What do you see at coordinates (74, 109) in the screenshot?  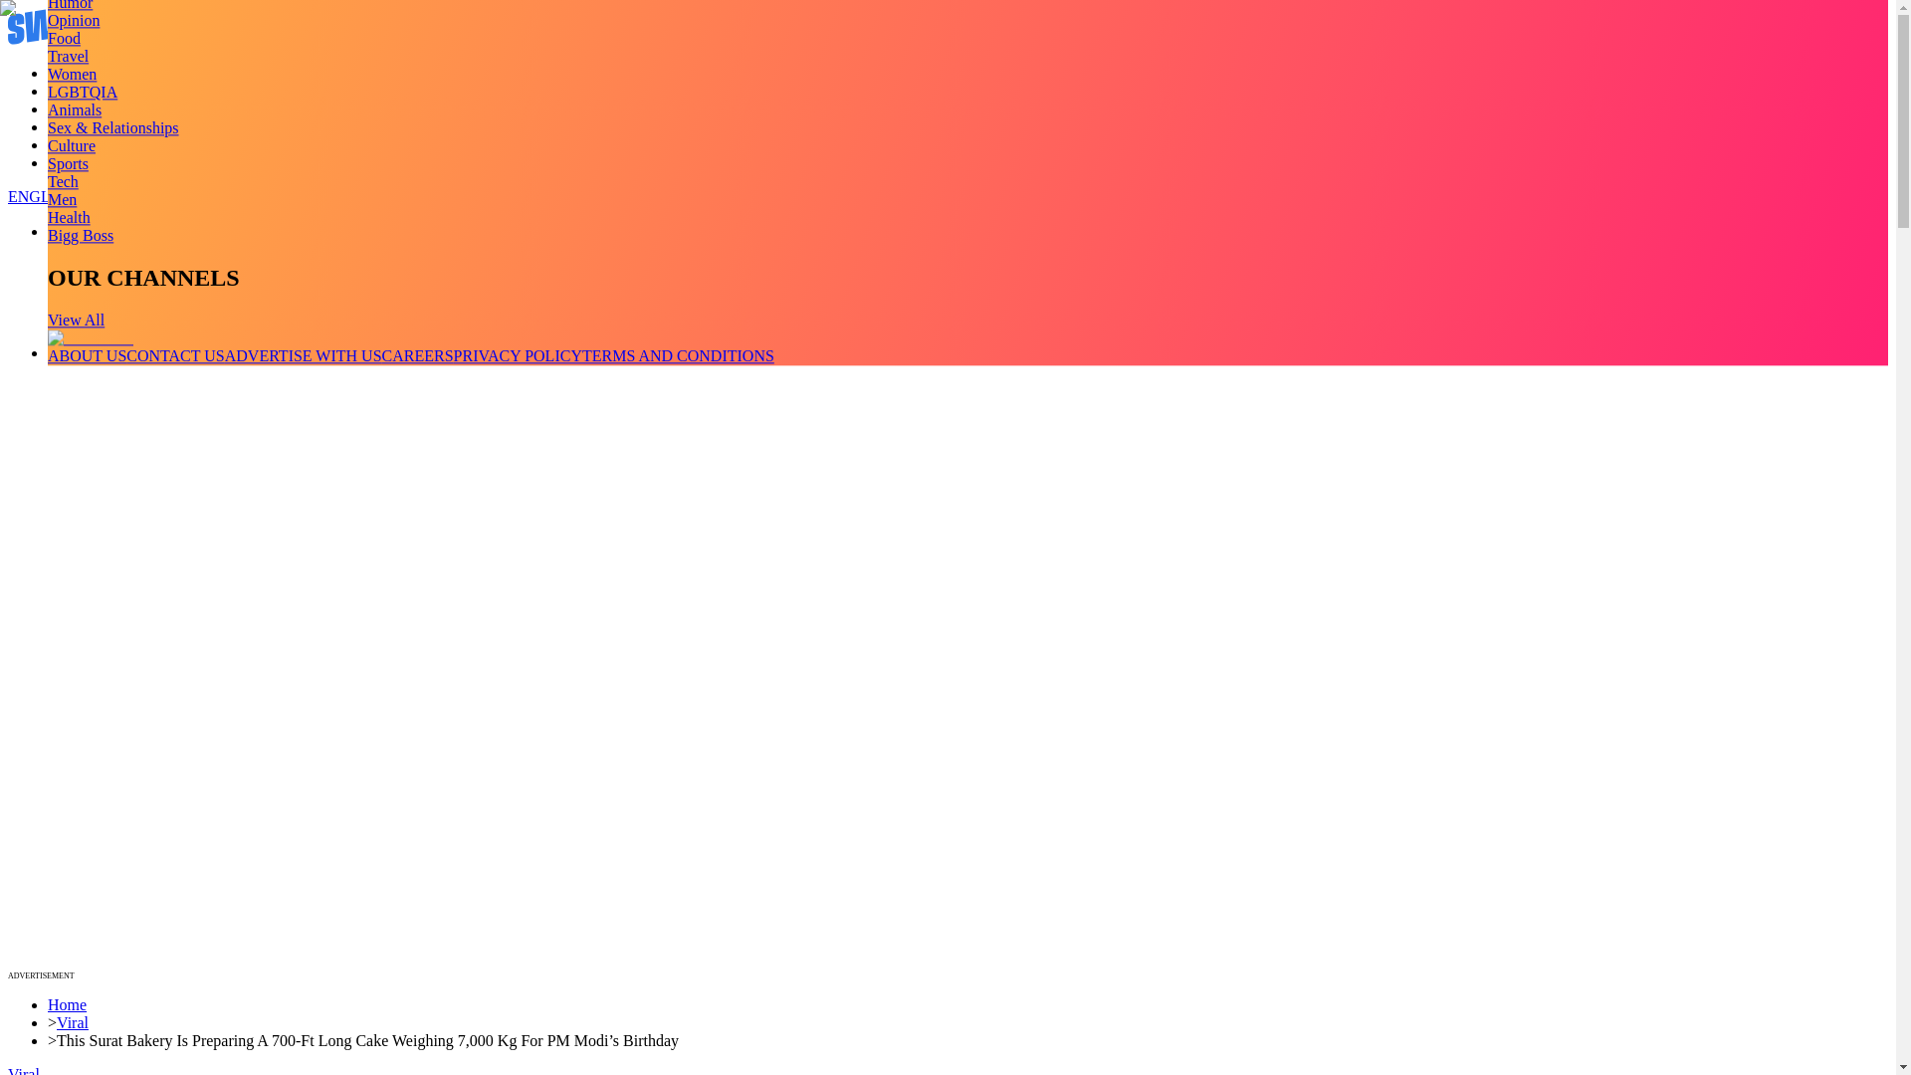 I see `Animals` at bounding box center [74, 109].